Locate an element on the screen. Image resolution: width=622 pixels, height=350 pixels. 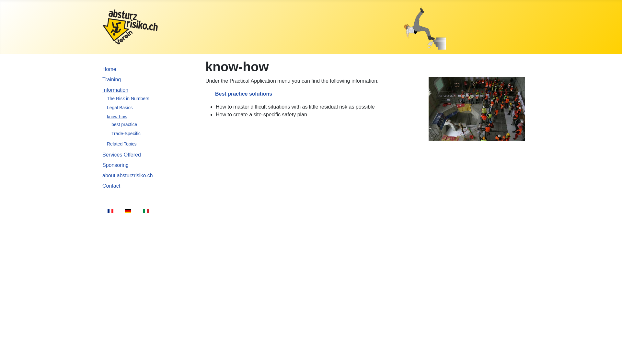
it is located at coordinates (146, 211).